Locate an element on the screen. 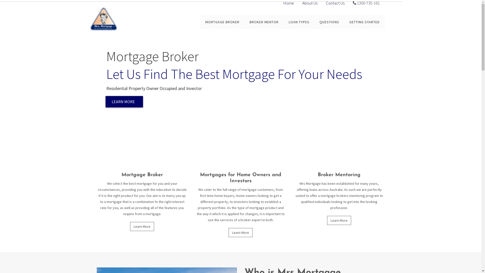 Image resolution: width=485 pixels, height=273 pixels. QUESTIONS is located at coordinates (329, 21).